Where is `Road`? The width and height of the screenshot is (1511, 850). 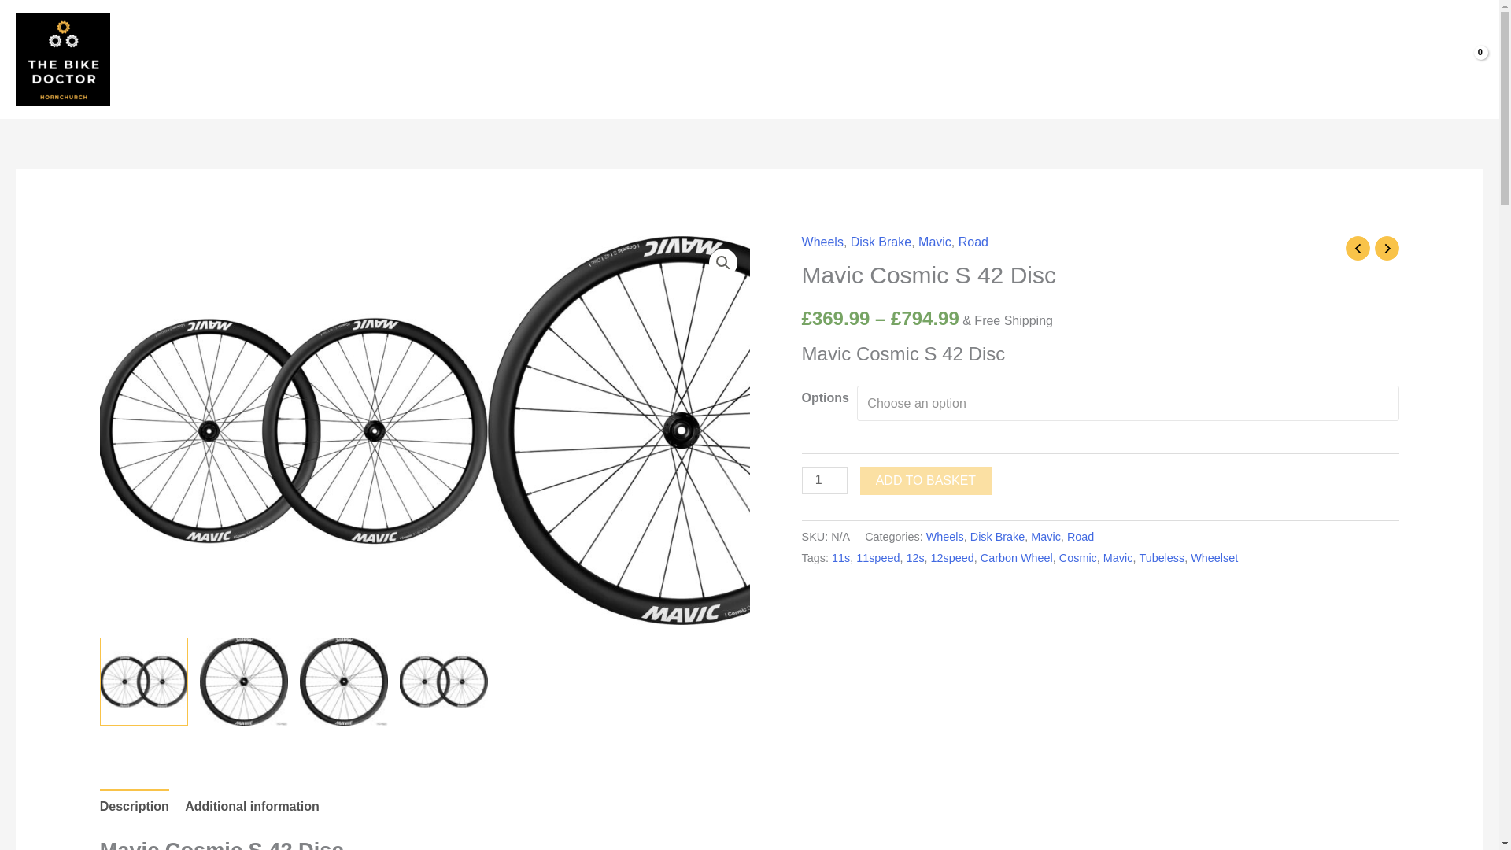
Road is located at coordinates (973, 242).